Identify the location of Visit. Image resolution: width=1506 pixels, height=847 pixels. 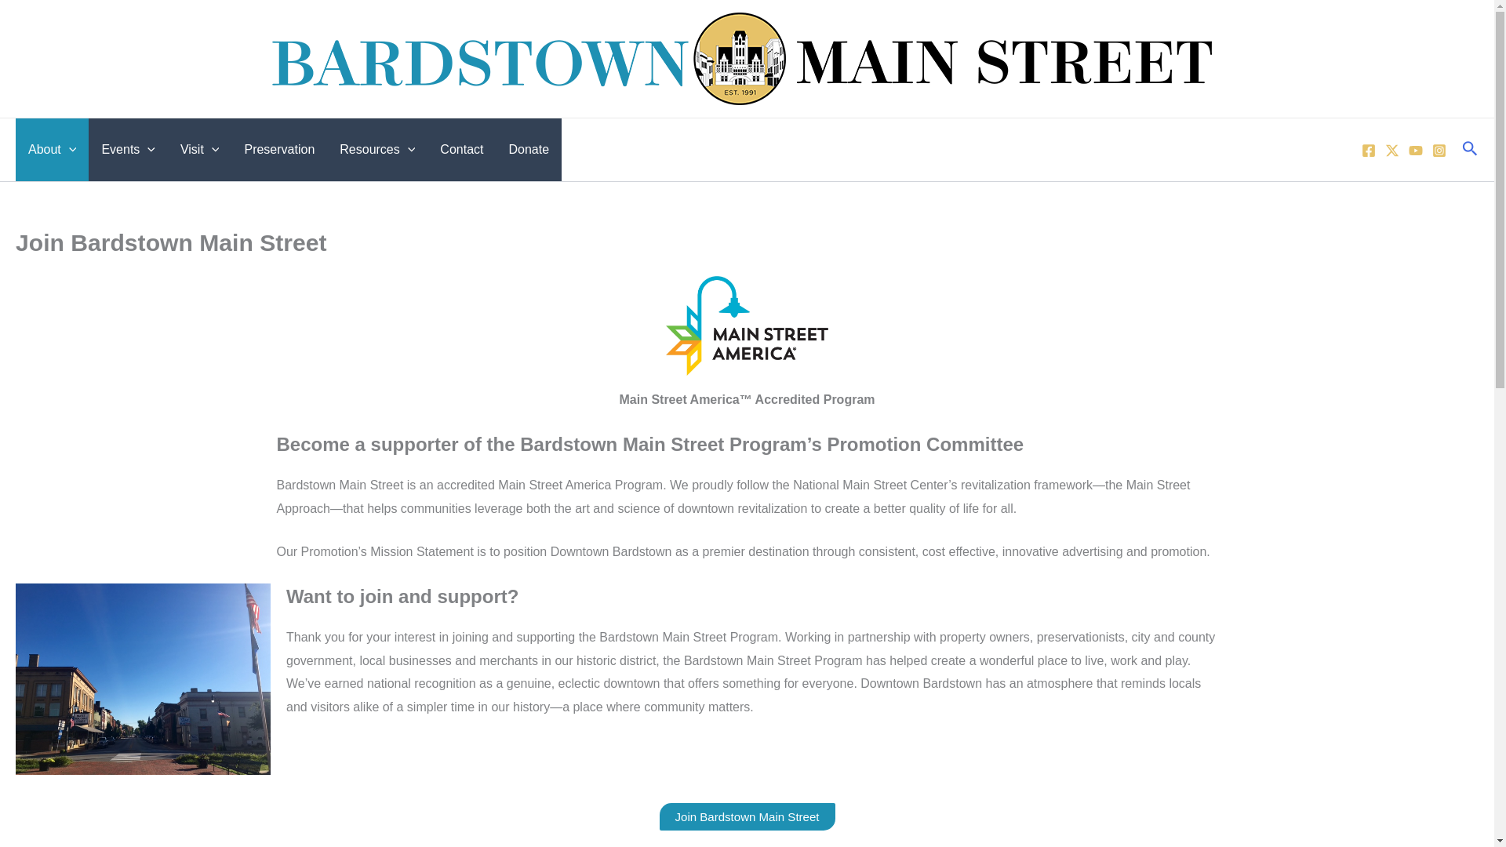
(199, 150).